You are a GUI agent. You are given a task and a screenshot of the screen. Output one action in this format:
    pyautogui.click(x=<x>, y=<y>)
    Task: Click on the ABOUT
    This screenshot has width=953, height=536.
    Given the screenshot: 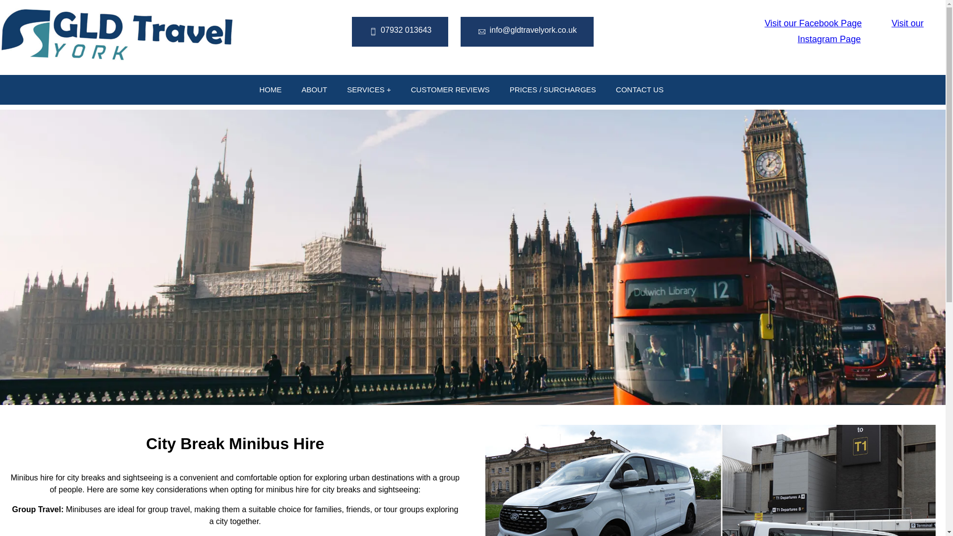 What is the action you would take?
    pyautogui.click(x=314, y=89)
    